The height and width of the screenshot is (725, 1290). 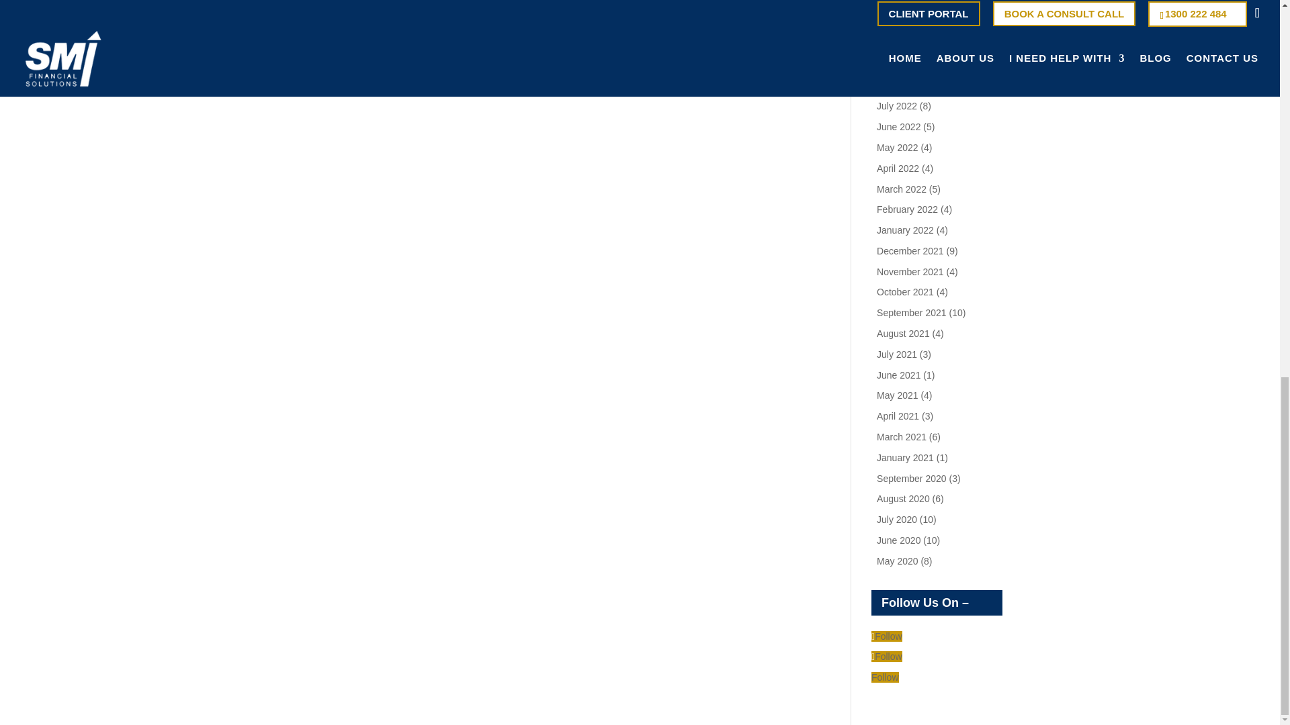 What do you see at coordinates (887, 636) in the screenshot?
I see `Follow on Instagram` at bounding box center [887, 636].